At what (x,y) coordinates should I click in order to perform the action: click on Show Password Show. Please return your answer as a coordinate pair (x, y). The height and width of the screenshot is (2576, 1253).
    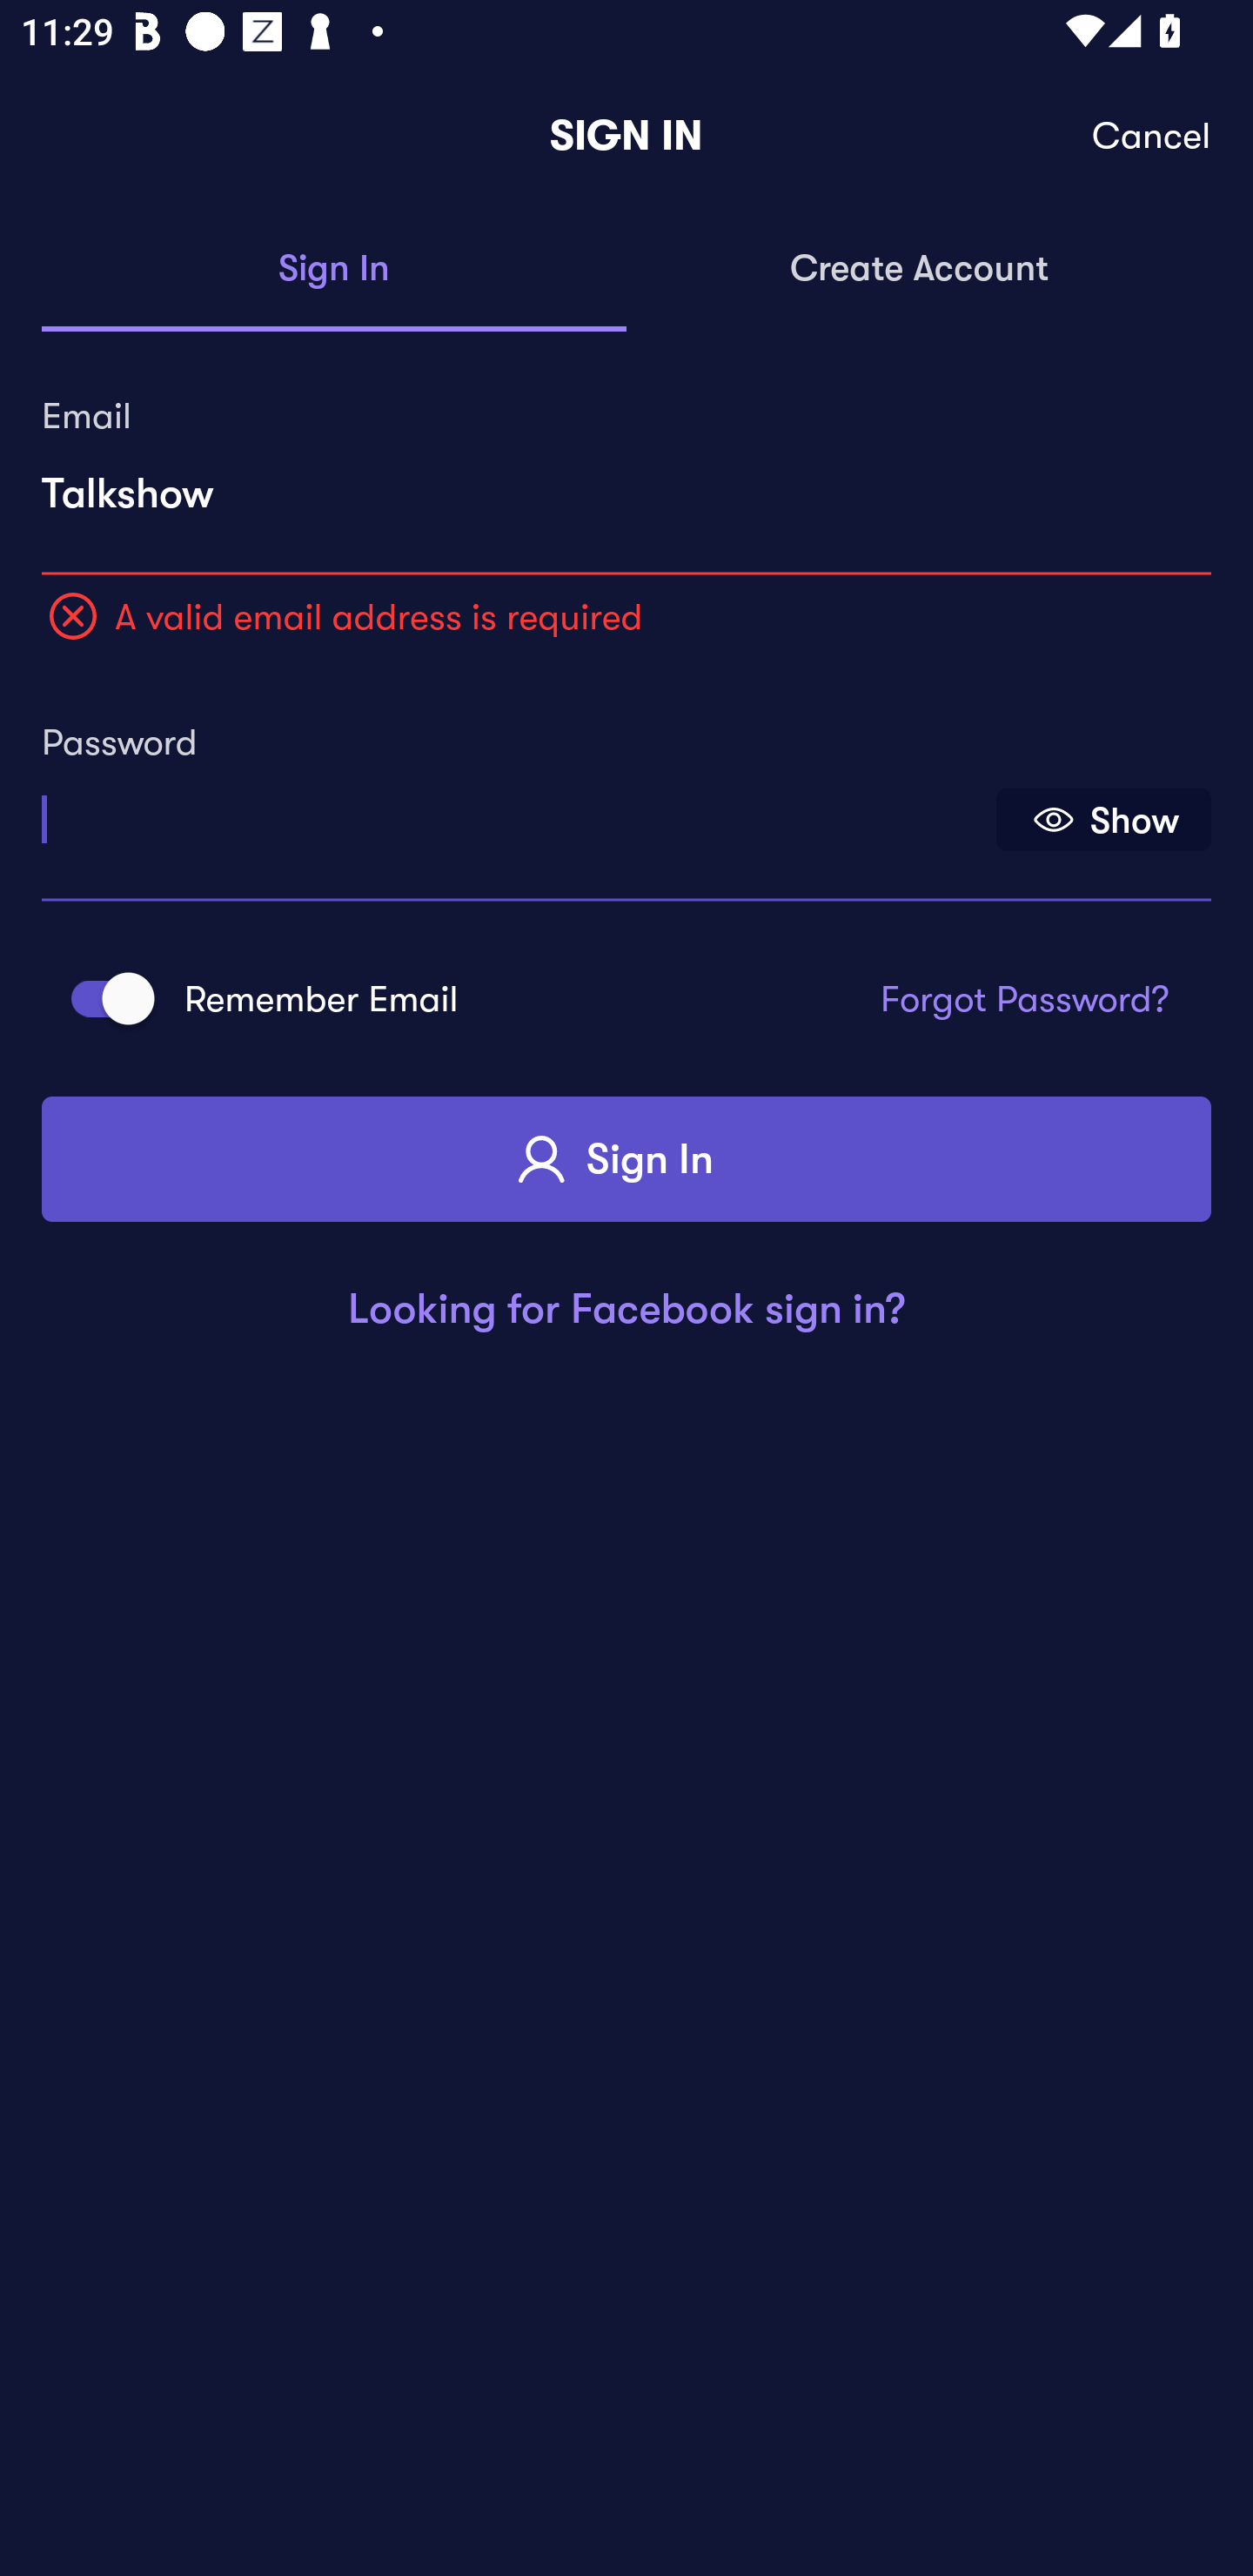
    Looking at the image, I should click on (1103, 820).